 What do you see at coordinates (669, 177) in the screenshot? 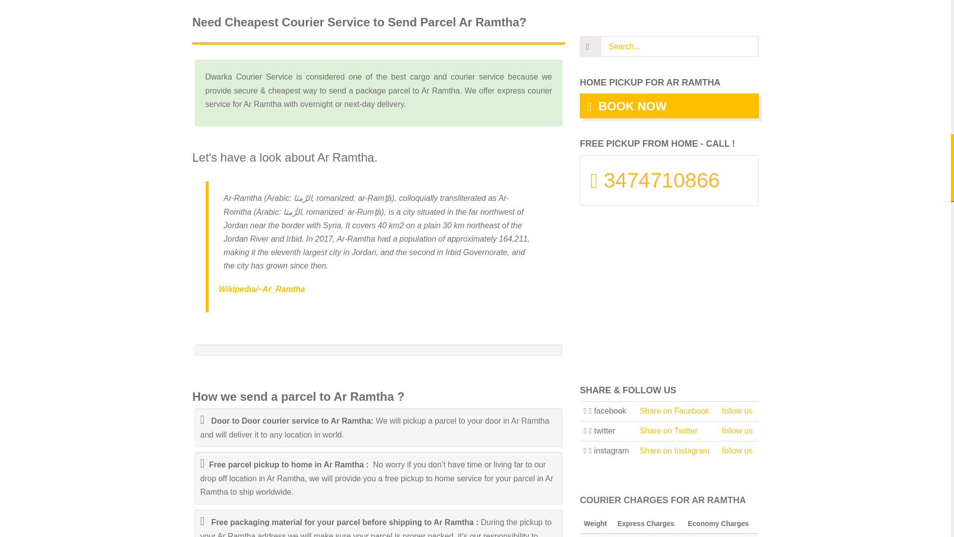
I see `Courier Service Number` at bounding box center [669, 177].